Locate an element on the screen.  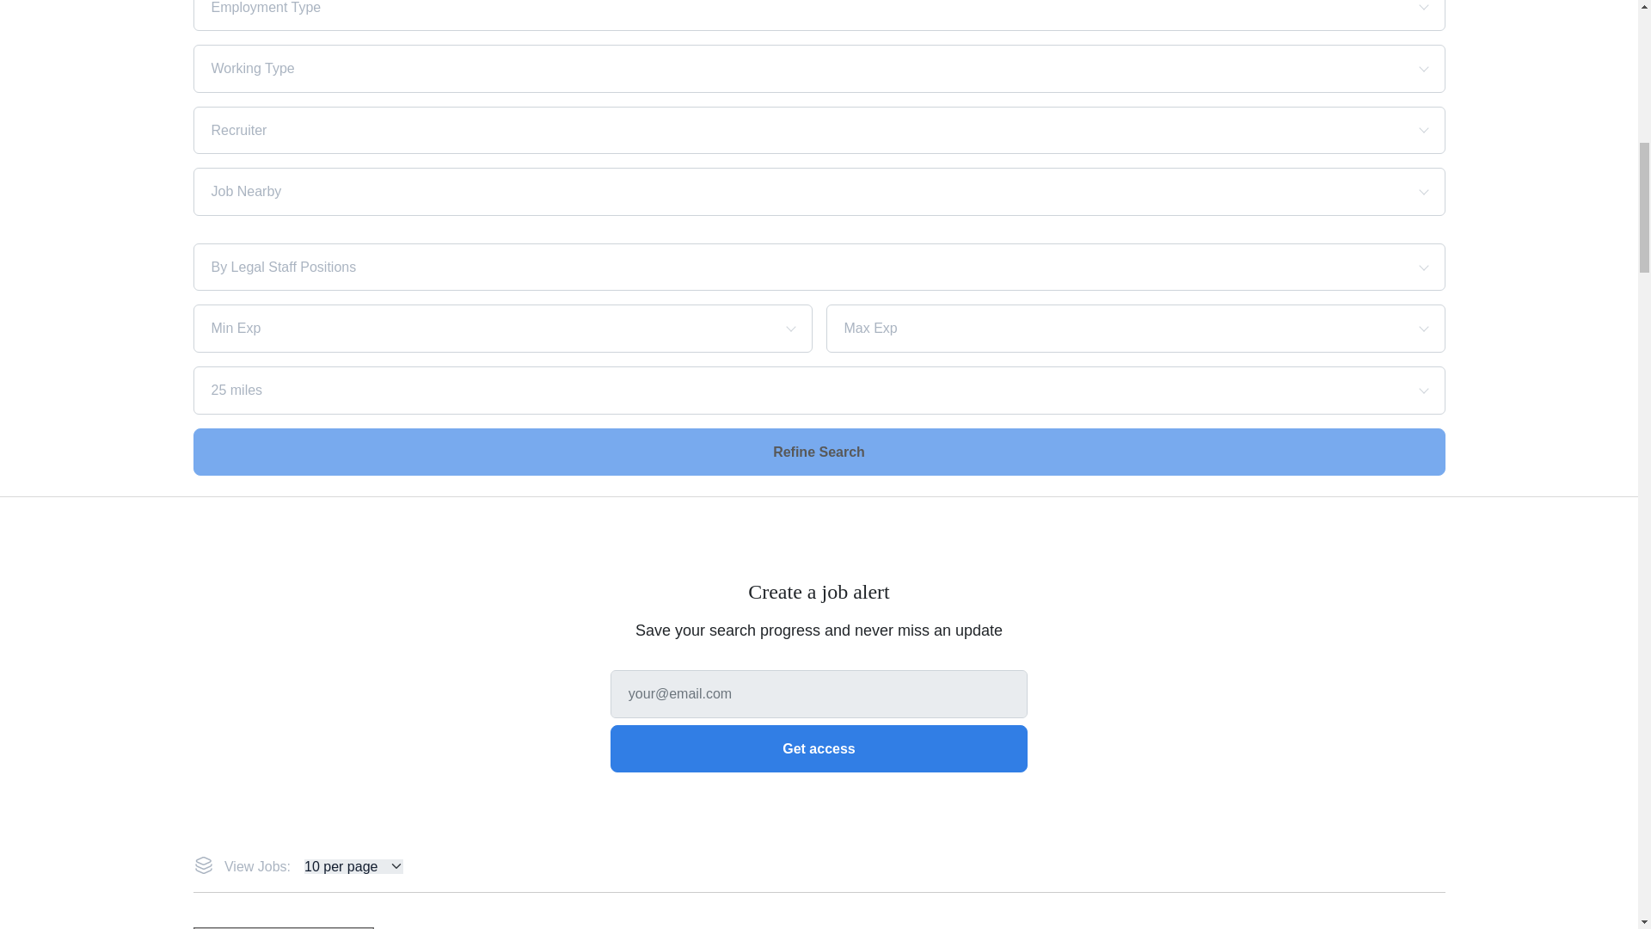
Job Nearby is located at coordinates (758, 191).